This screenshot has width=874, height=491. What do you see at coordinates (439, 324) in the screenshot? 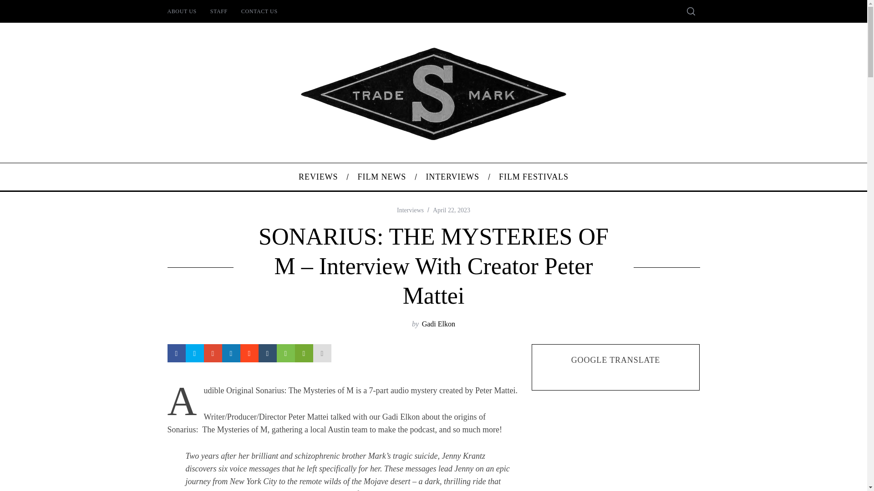
I see `Gadi Elkon` at bounding box center [439, 324].